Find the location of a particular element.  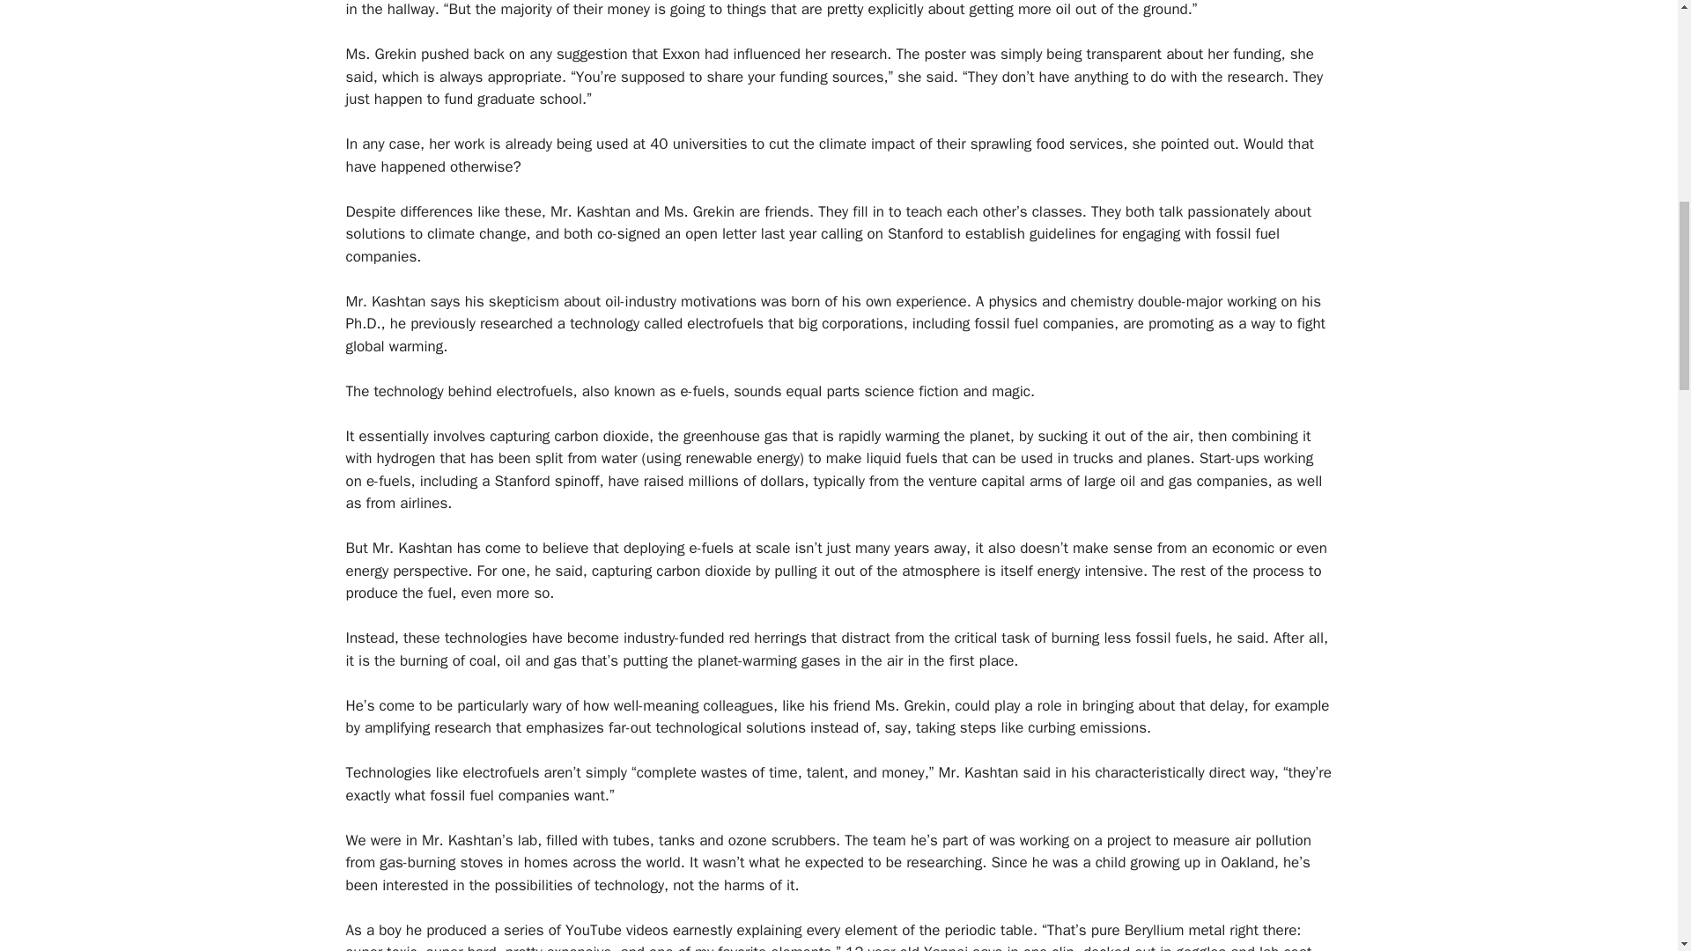

in one clip is located at coordinates (1039, 947).